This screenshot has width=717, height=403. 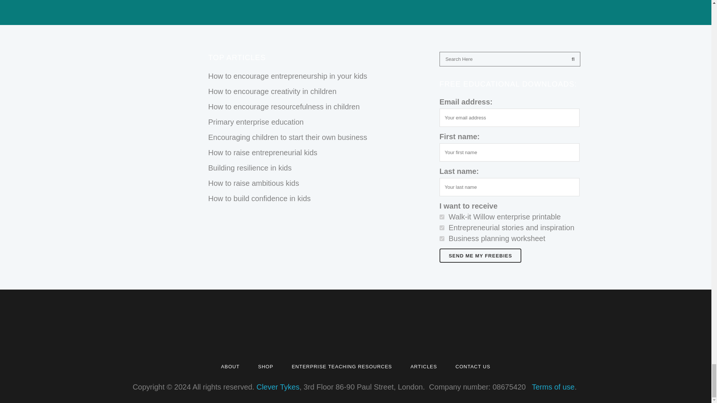 What do you see at coordinates (442, 216) in the screenshot?
I see `0e8c60af40` at bounding box center [442, 216].